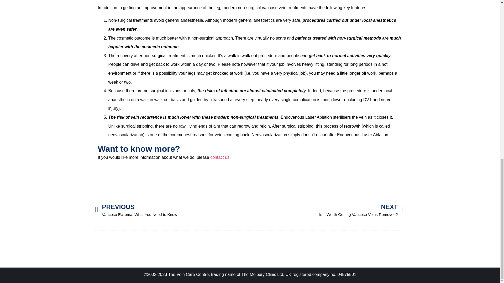  I want to click on contact us, so click(219, 157).